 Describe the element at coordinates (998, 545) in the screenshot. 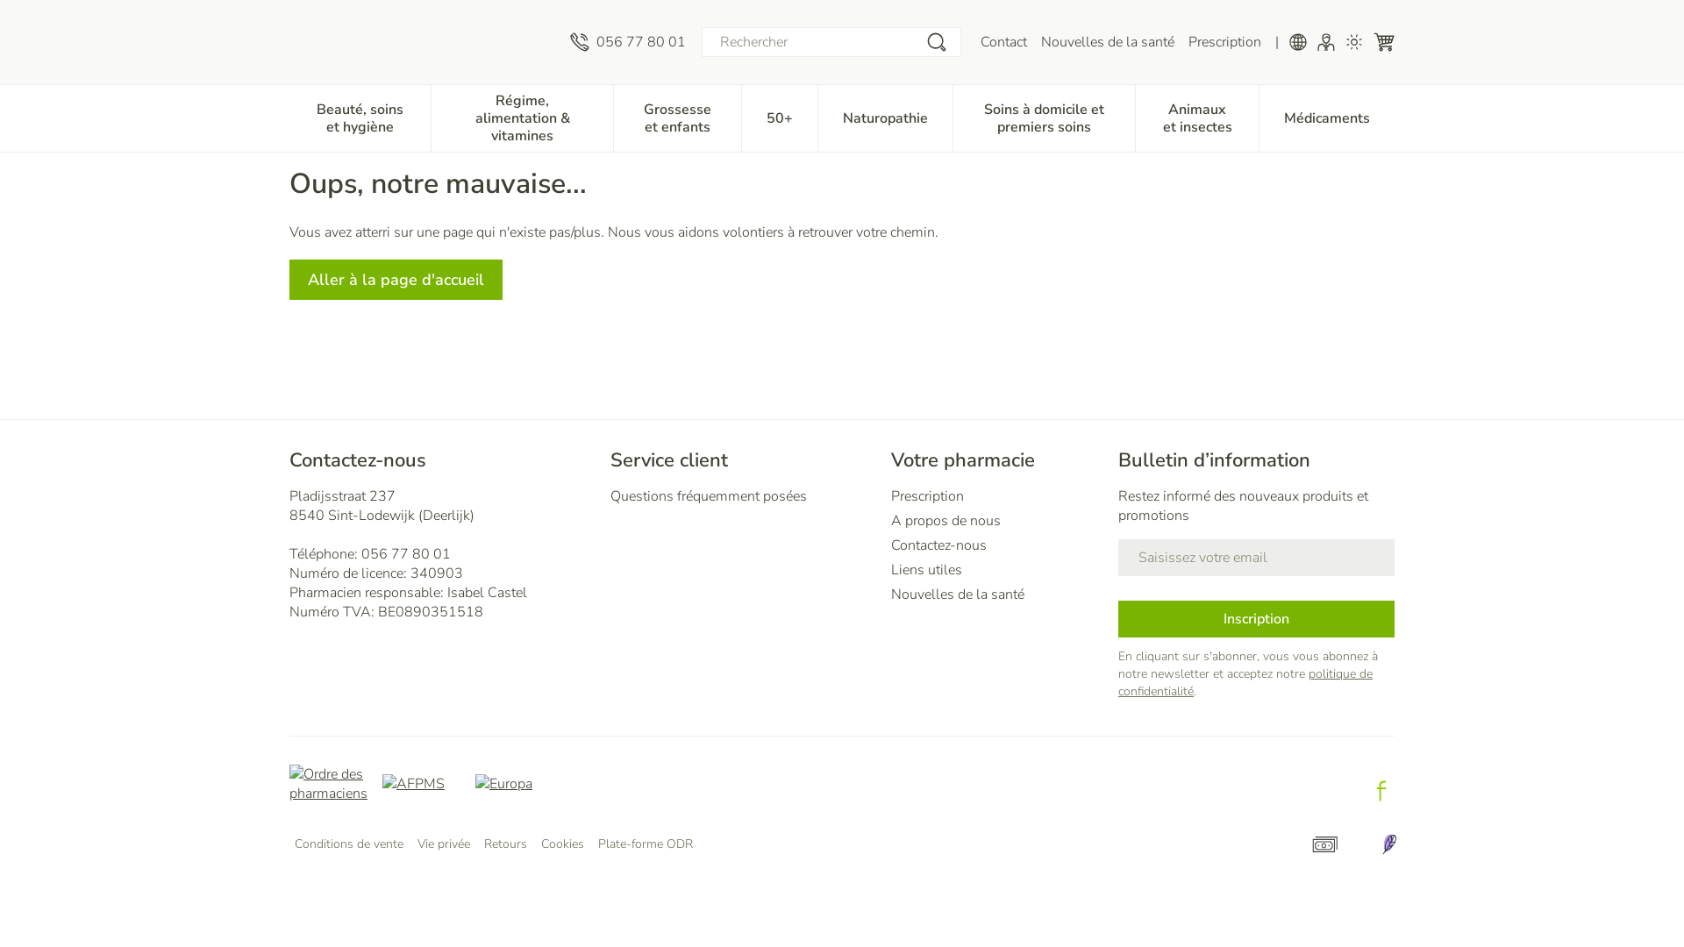

I see `Contactez-nous` at that location.